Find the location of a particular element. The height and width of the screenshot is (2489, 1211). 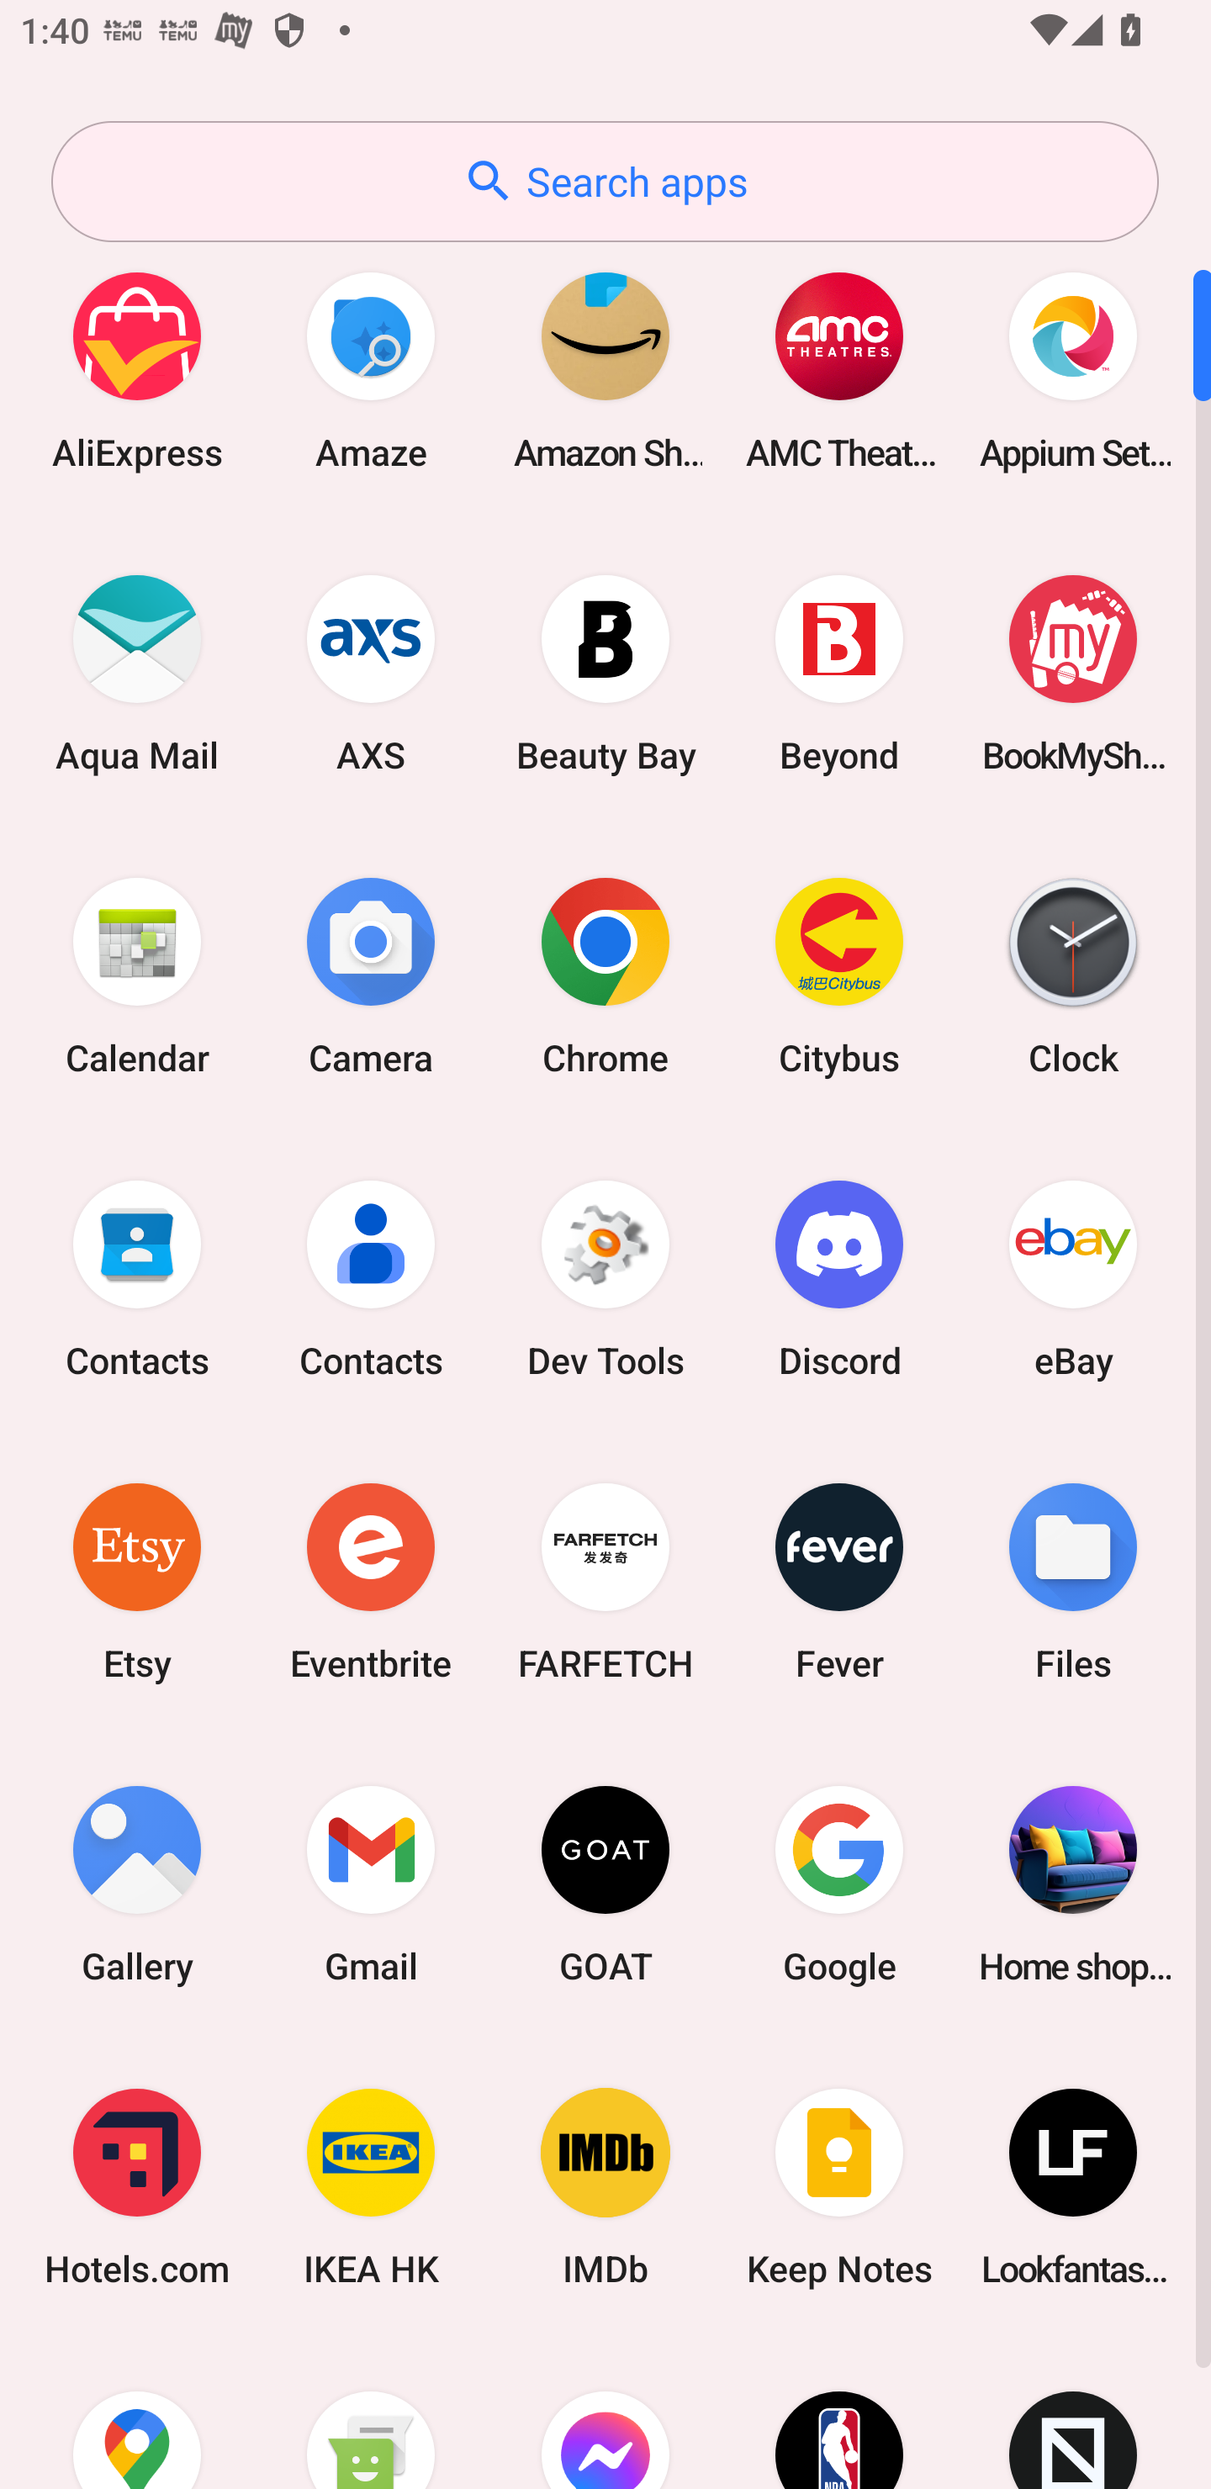

eBay is located at coordinates (1073, 1278).